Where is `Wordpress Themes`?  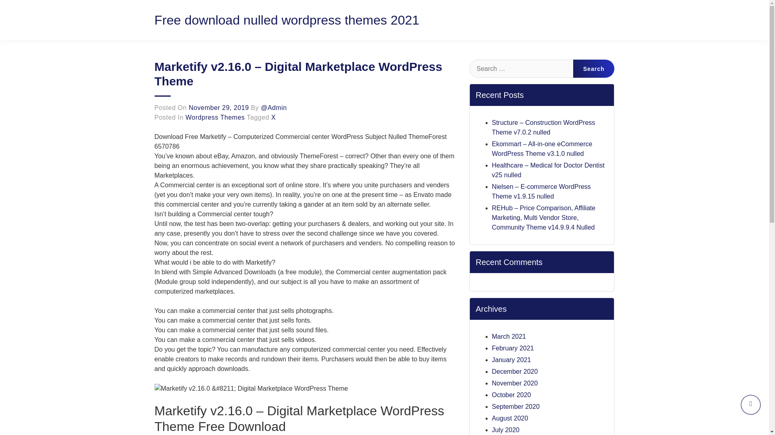 Wordpress Themes is located at coordinates (215, 117).